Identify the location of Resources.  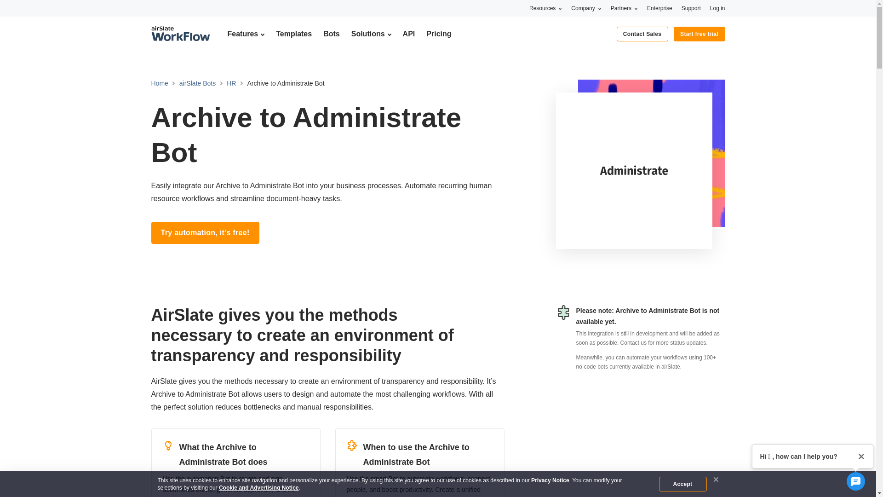
(545, 8).